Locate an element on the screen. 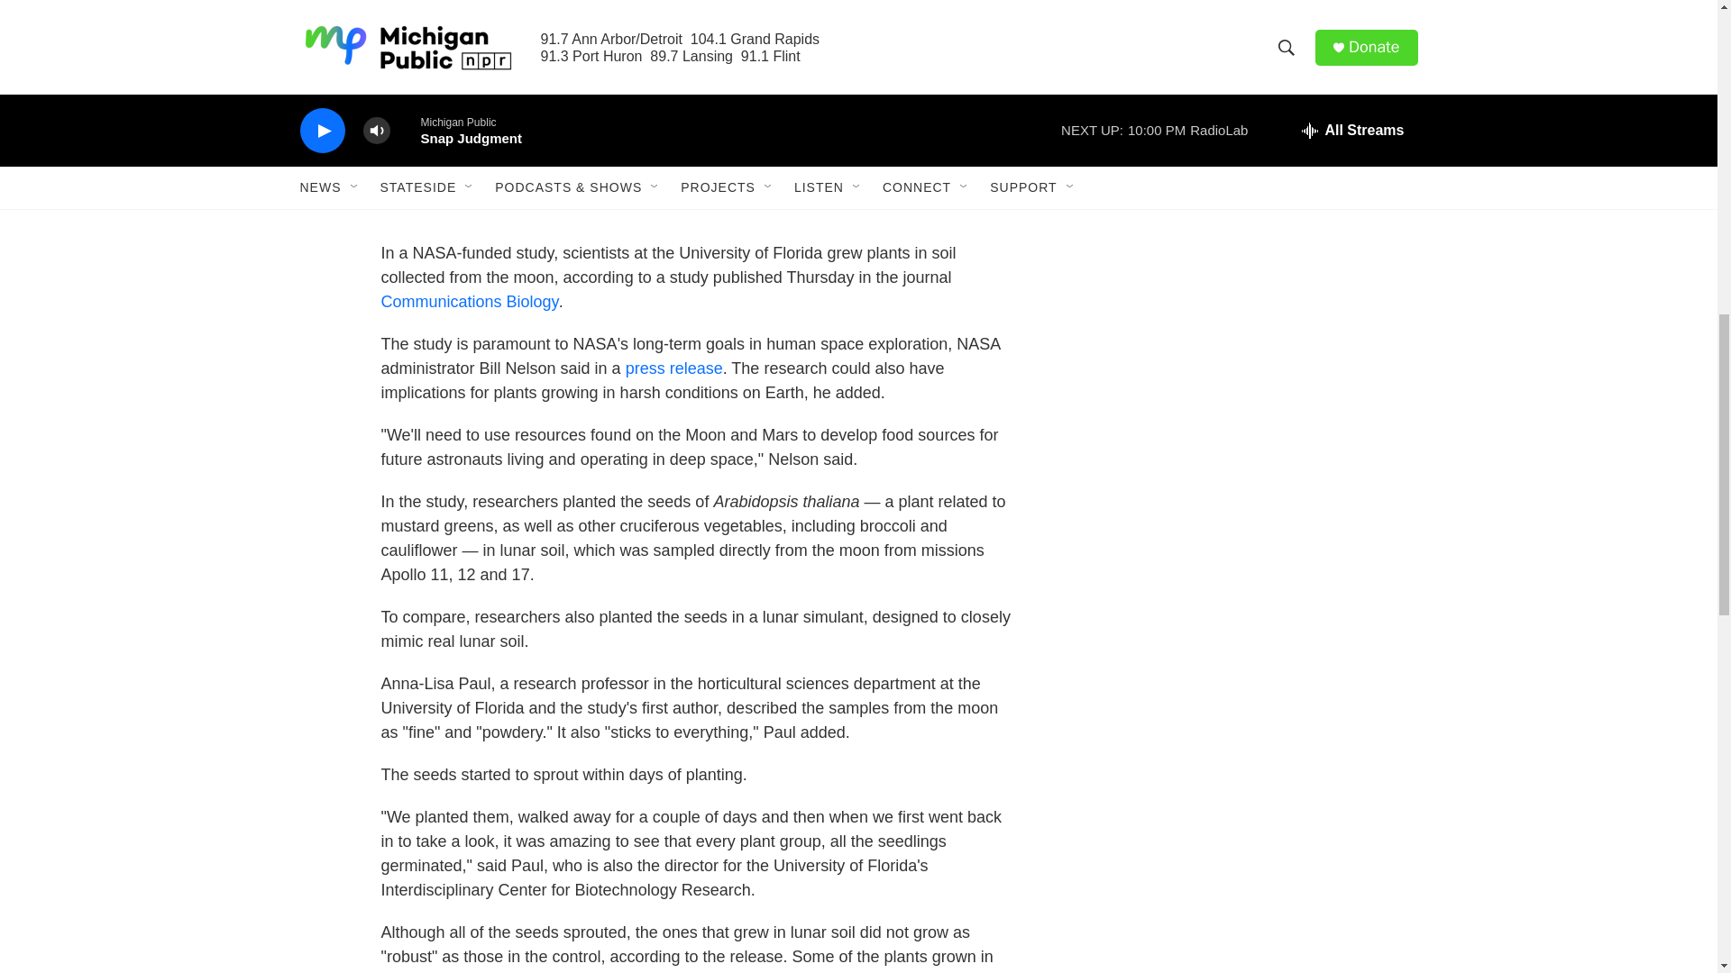  3rd party ad content is located at coordinates (1263, 325).